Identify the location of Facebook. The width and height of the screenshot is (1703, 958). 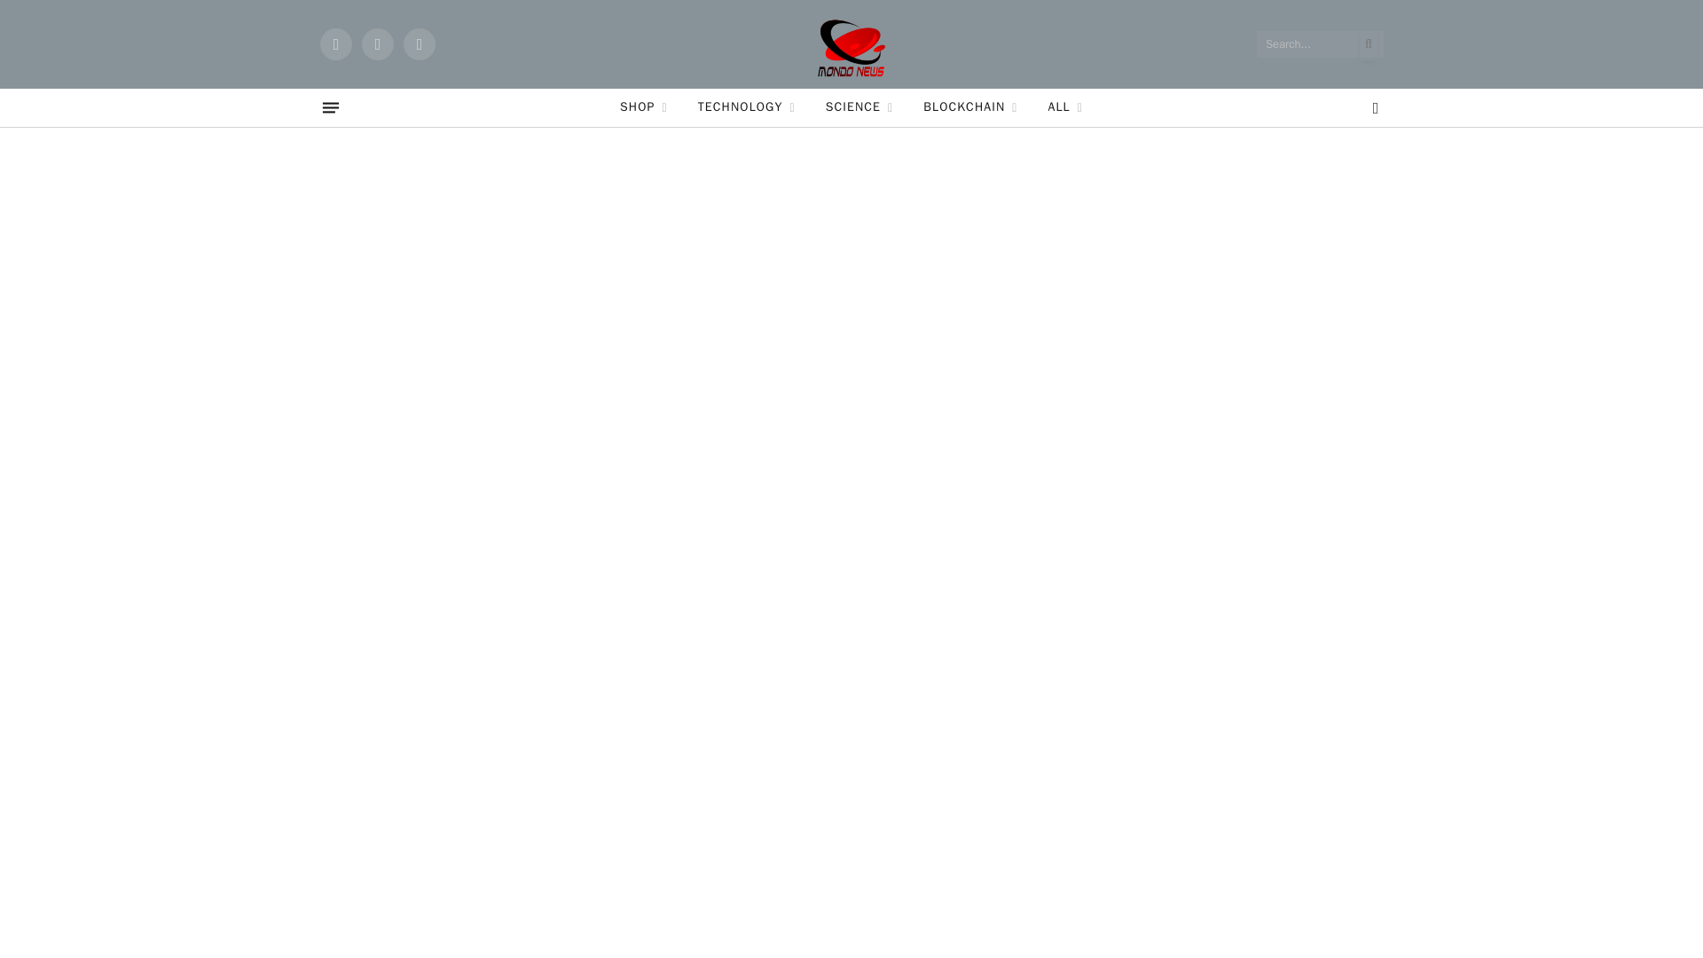
(335, 44).